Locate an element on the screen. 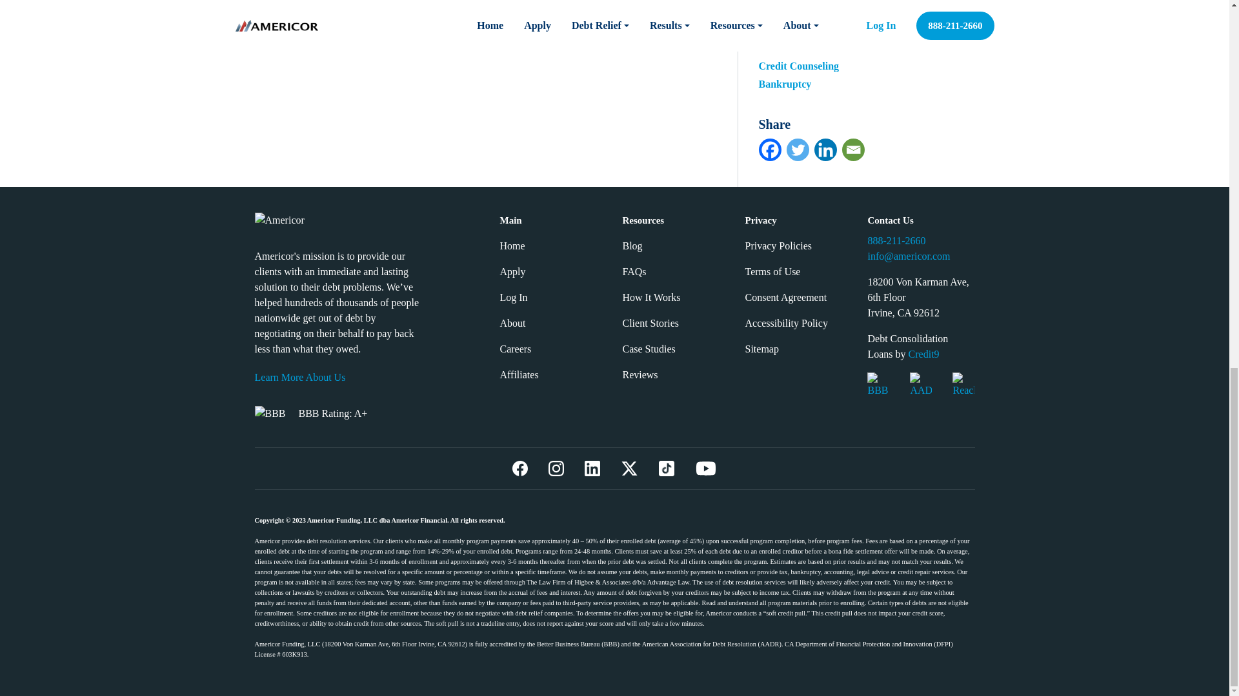  Facebook is located at coordinates (770, 150).